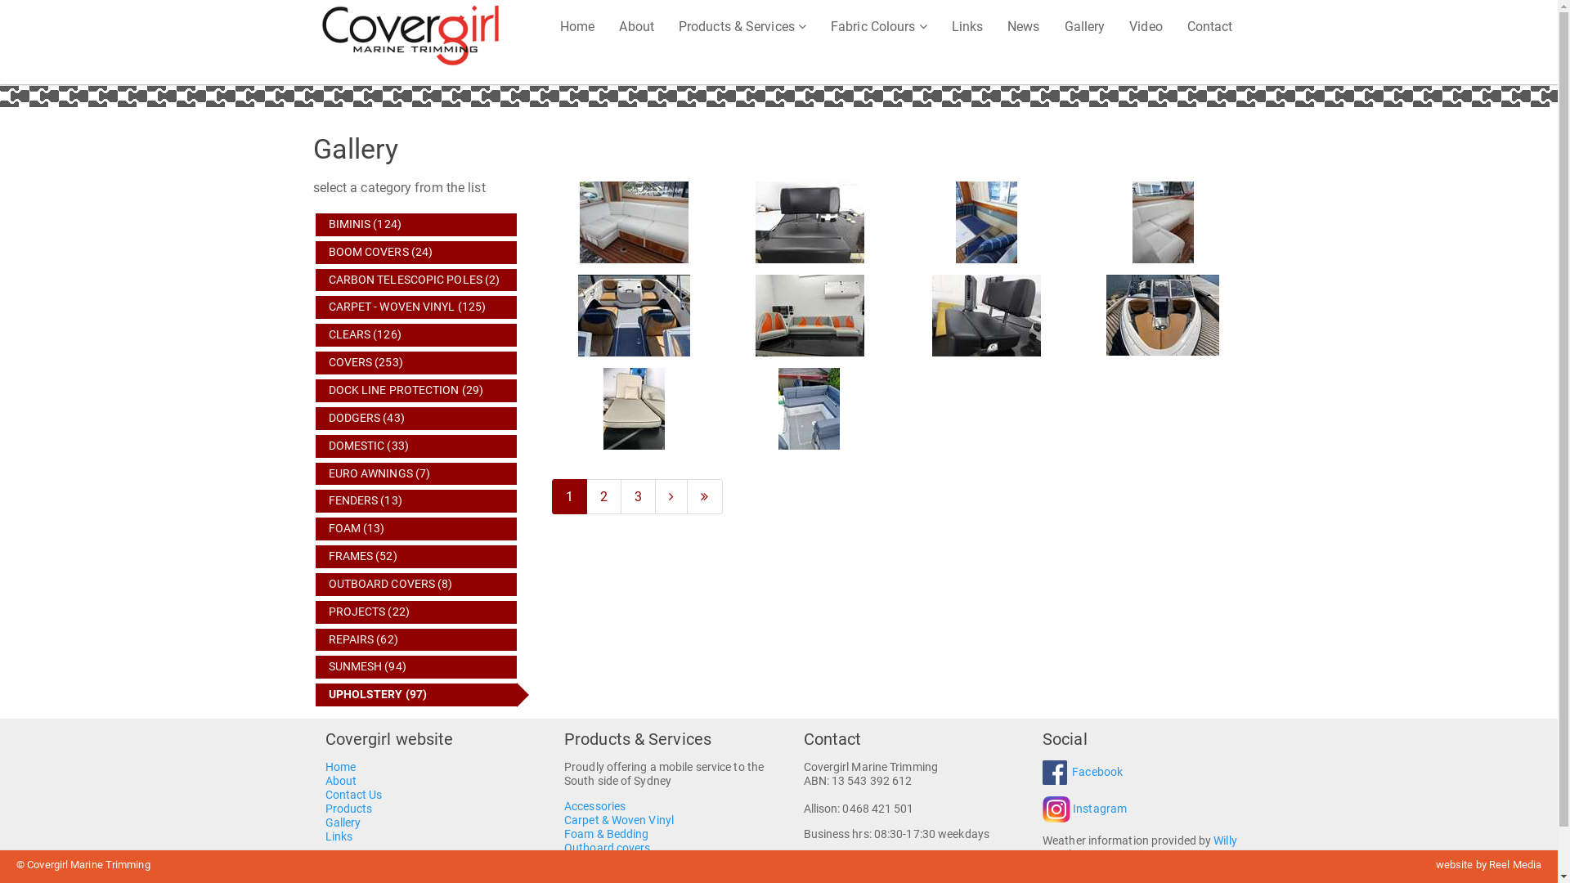 This screenshot has width=1570, height=883. I want to click on Home, so click(577, 26).